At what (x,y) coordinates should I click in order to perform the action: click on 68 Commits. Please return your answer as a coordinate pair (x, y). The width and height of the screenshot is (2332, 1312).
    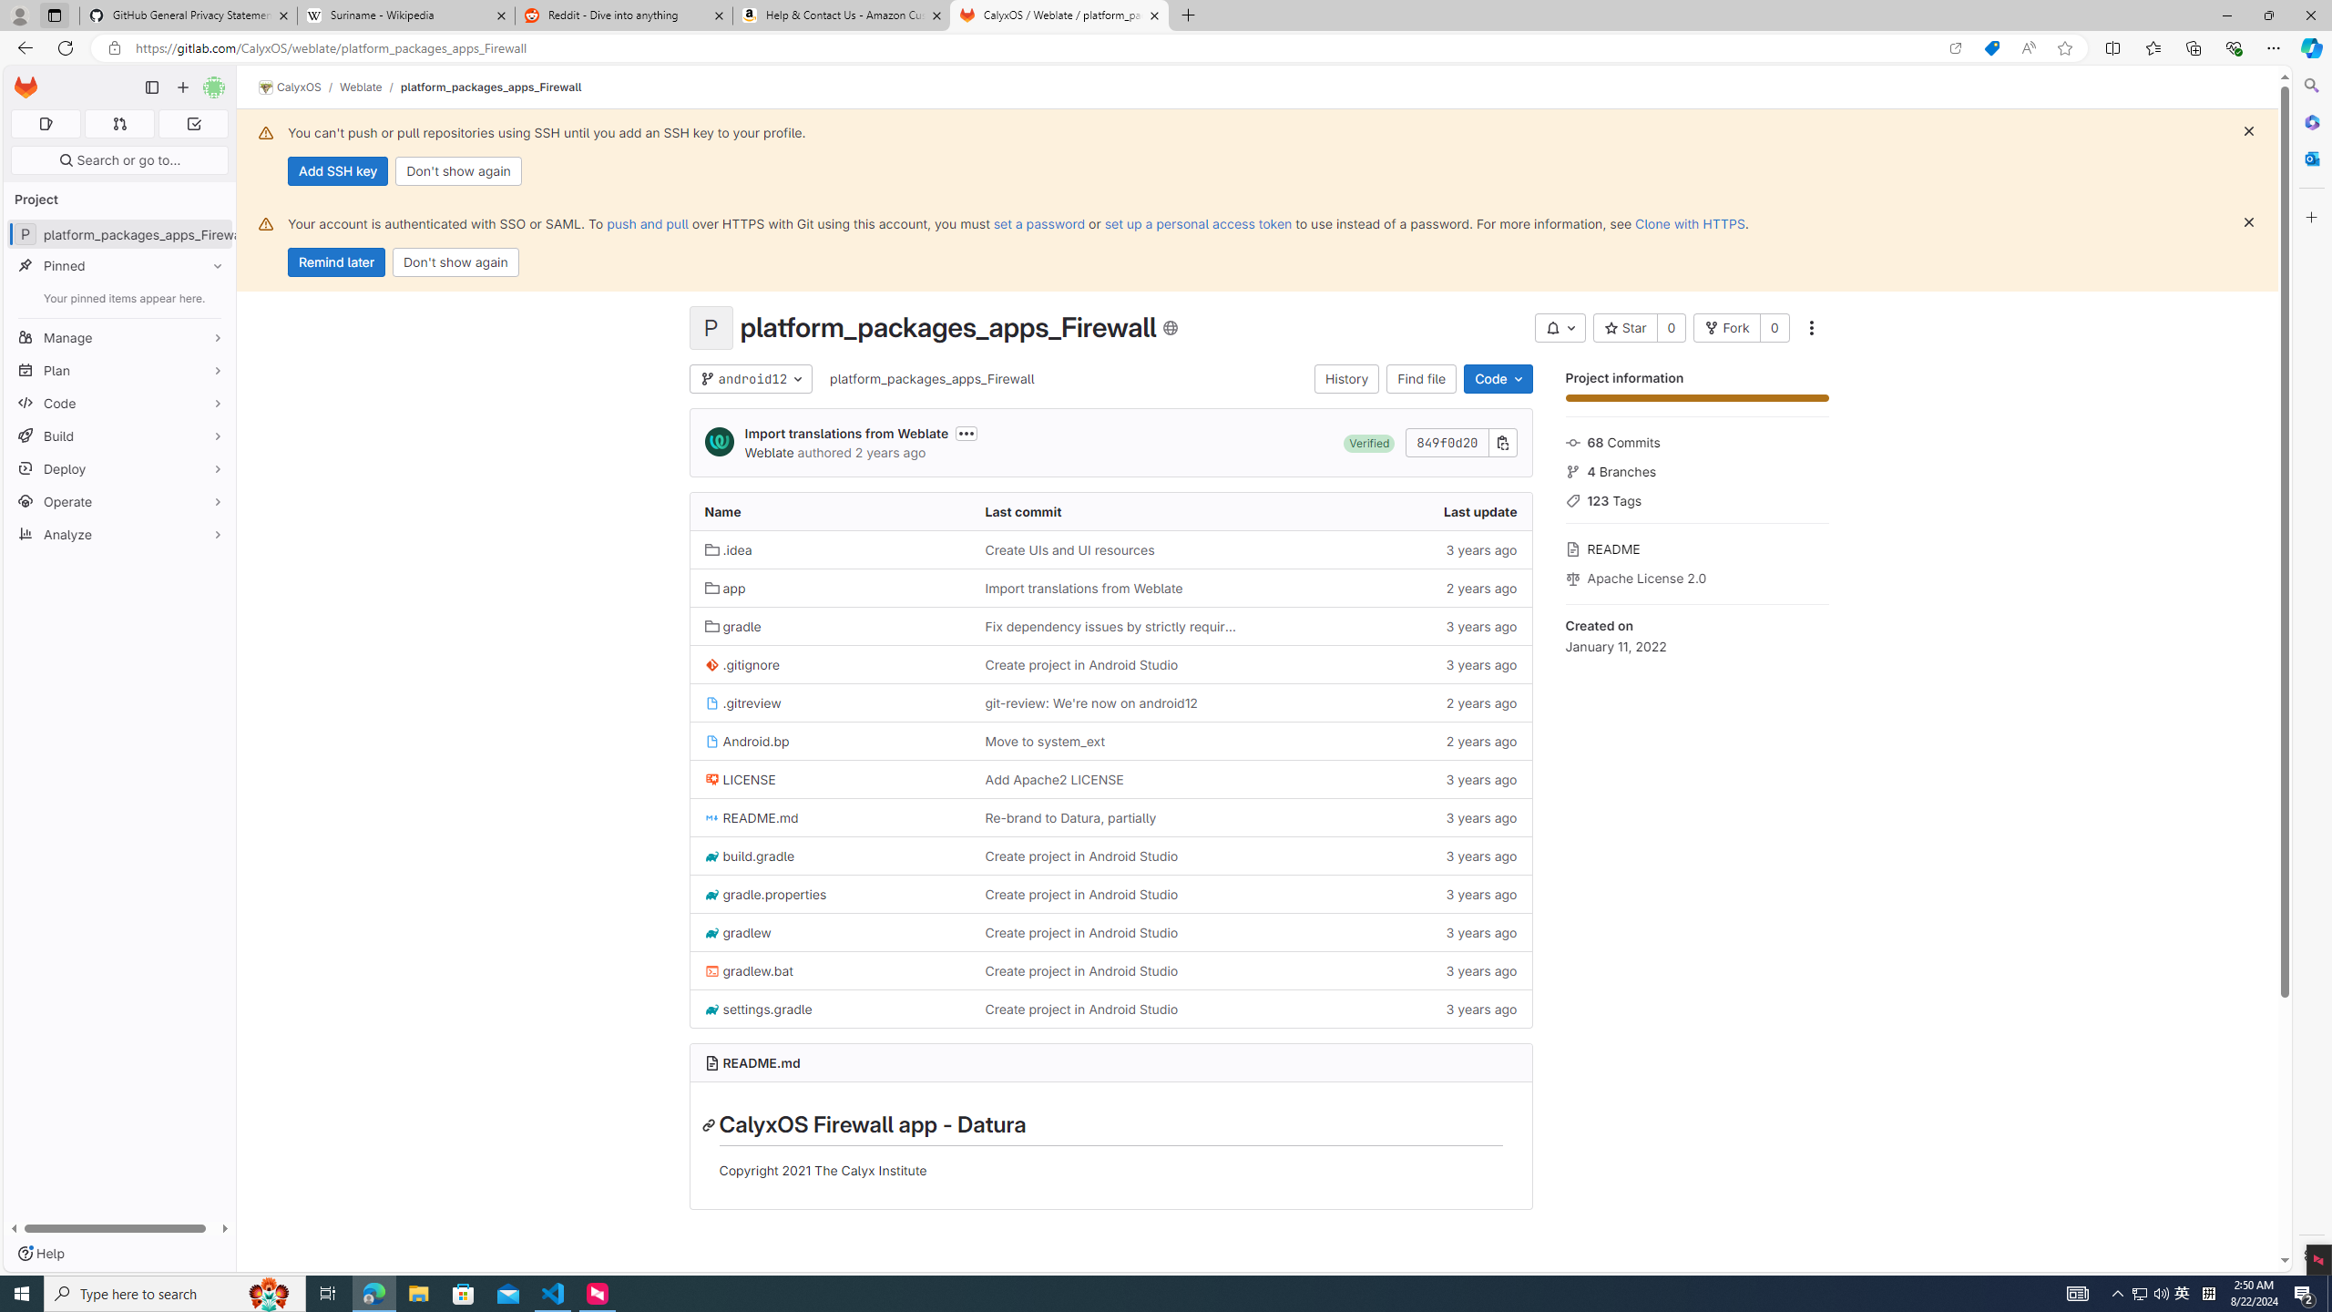
    Looking at the image, I should click on (1696, 441).